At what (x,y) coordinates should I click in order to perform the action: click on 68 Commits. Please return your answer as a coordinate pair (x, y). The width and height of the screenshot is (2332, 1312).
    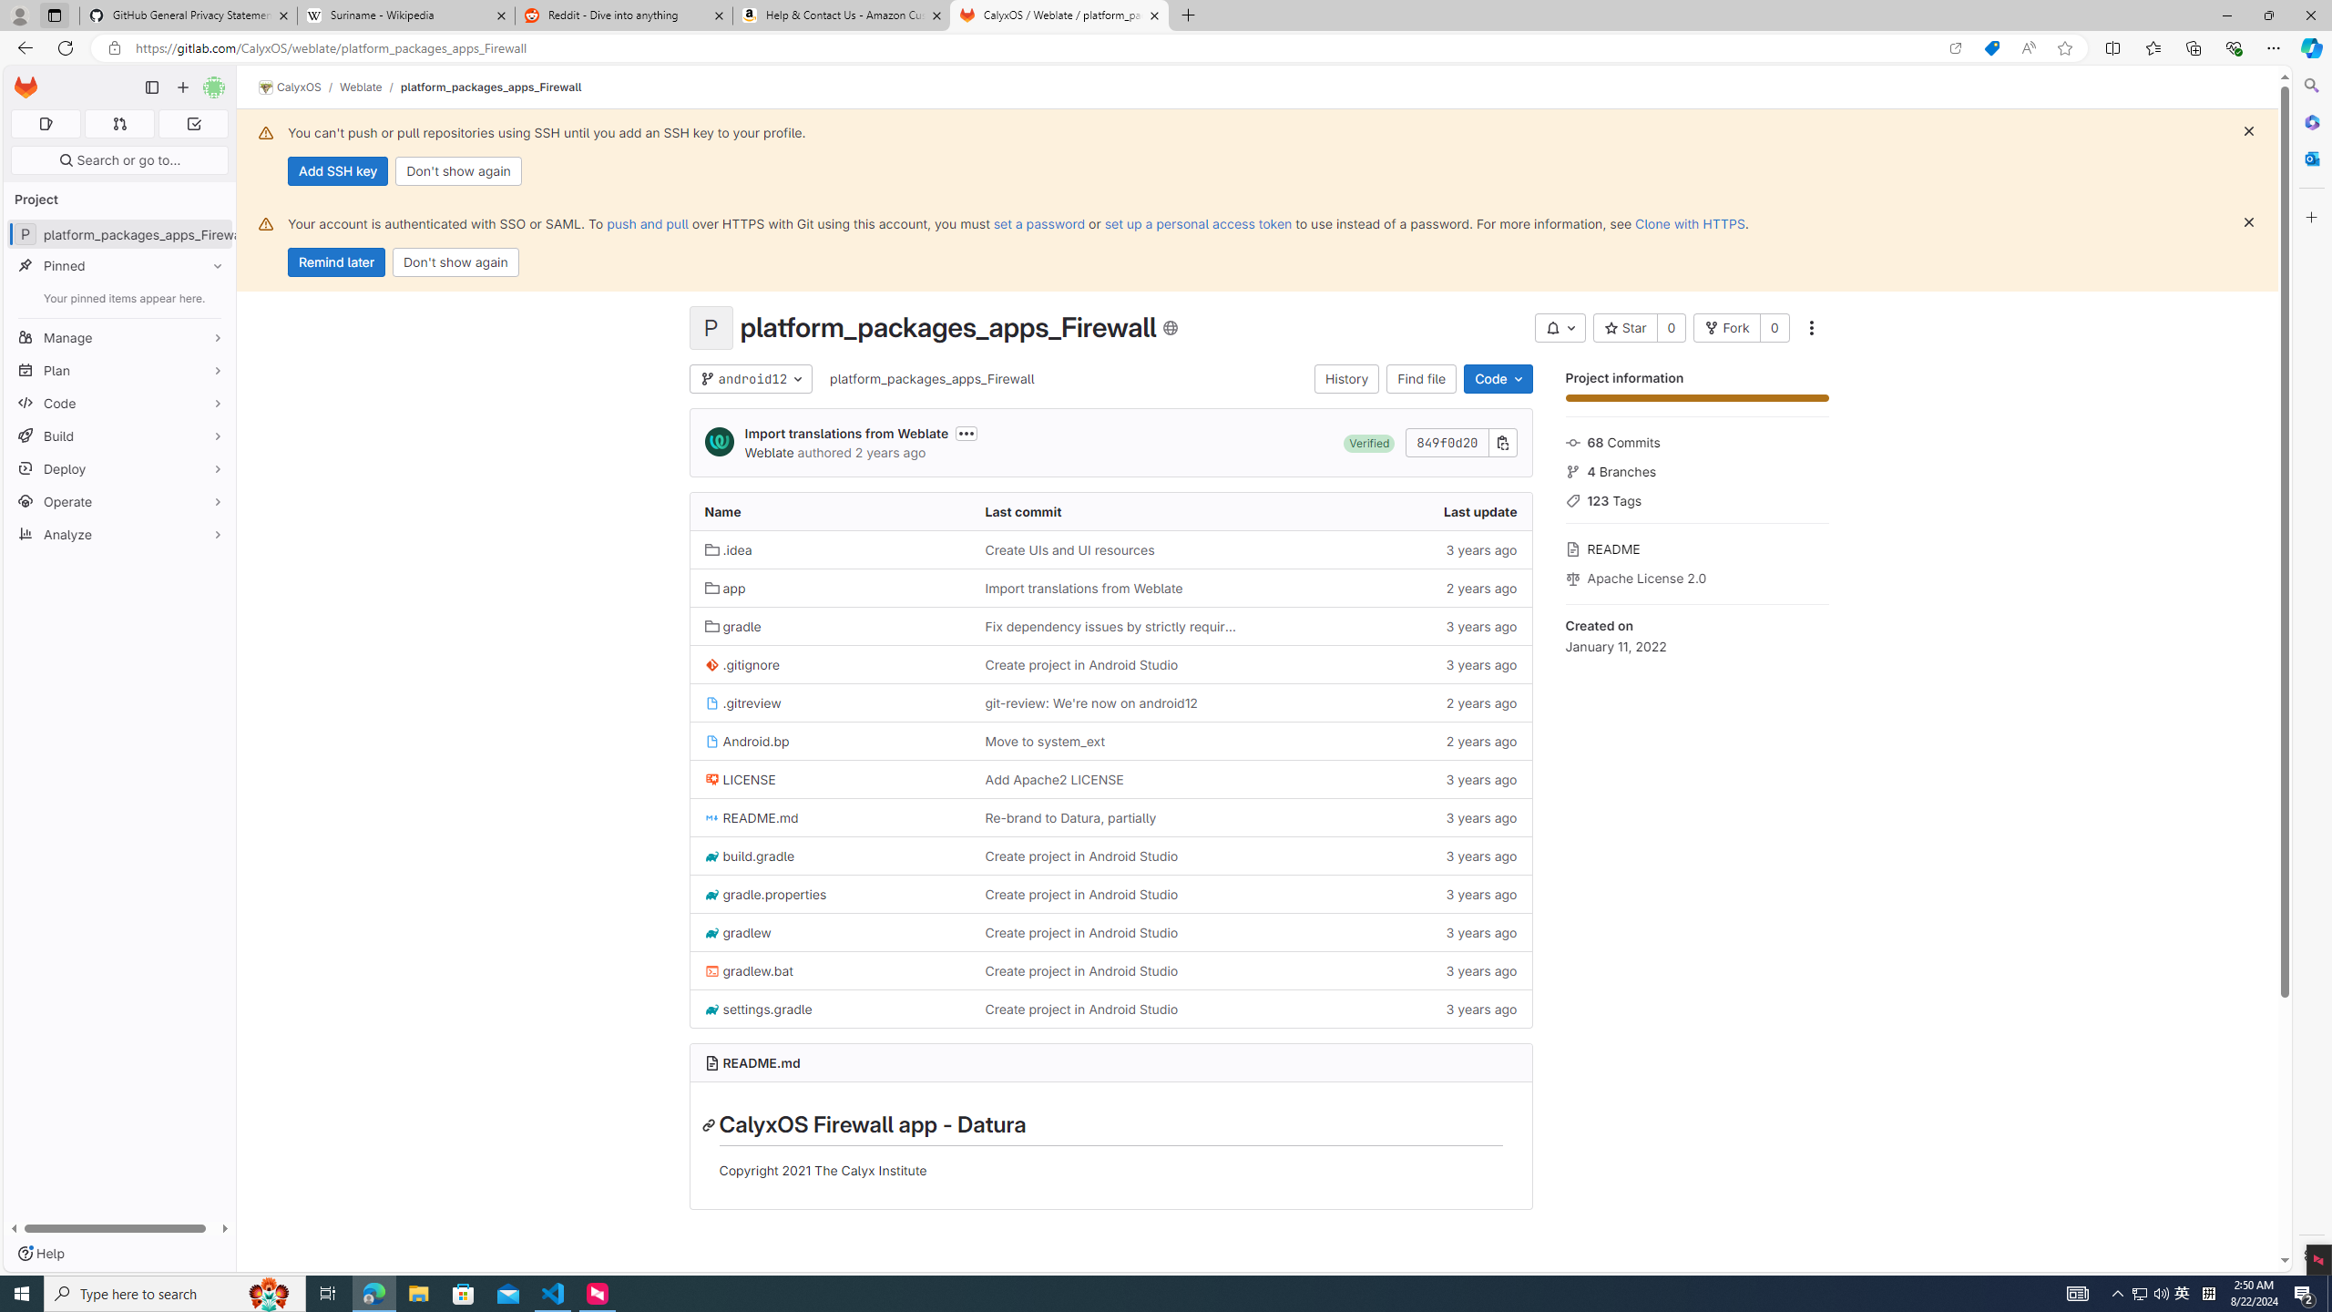
    Looking at the image, I should click on (1696, 441).